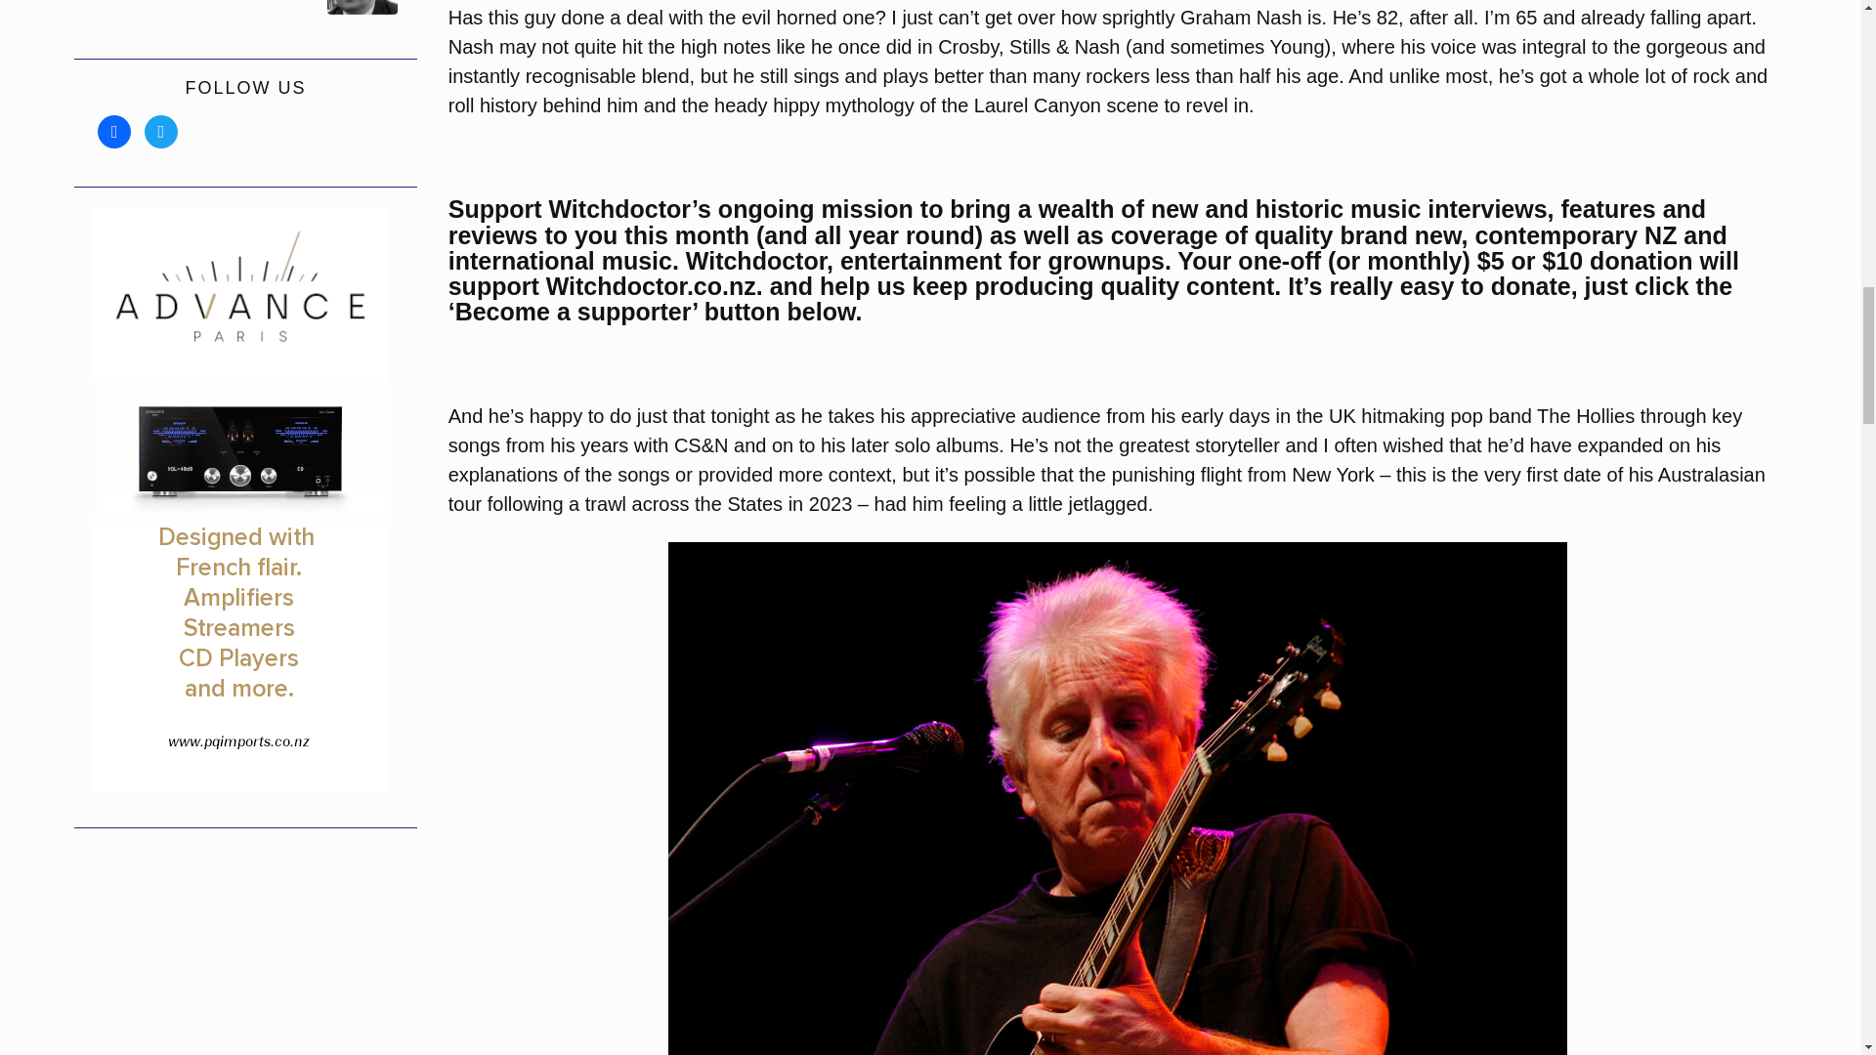 The width and height of the screenshot is (1876, 1055). Describe the element at coordinates (283, 8) in the screenshot. I see `AshK` at that location.